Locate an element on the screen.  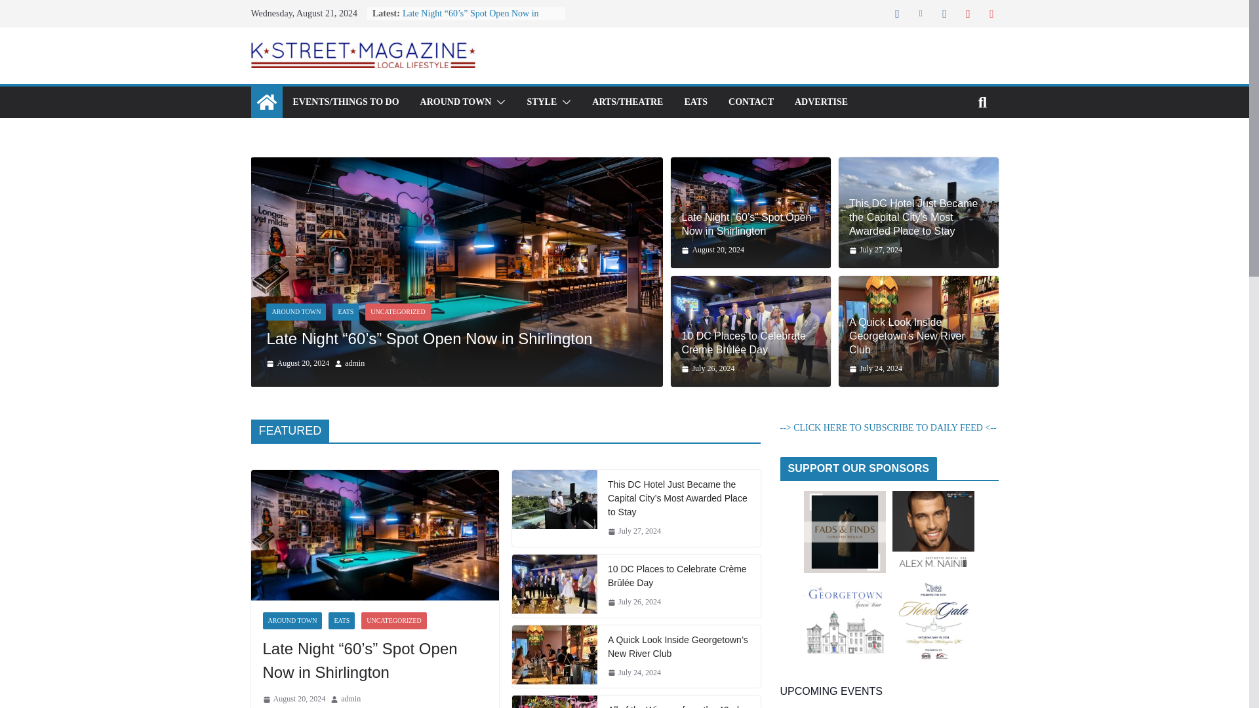
4:07 pm is located at coordinates (297, 363).